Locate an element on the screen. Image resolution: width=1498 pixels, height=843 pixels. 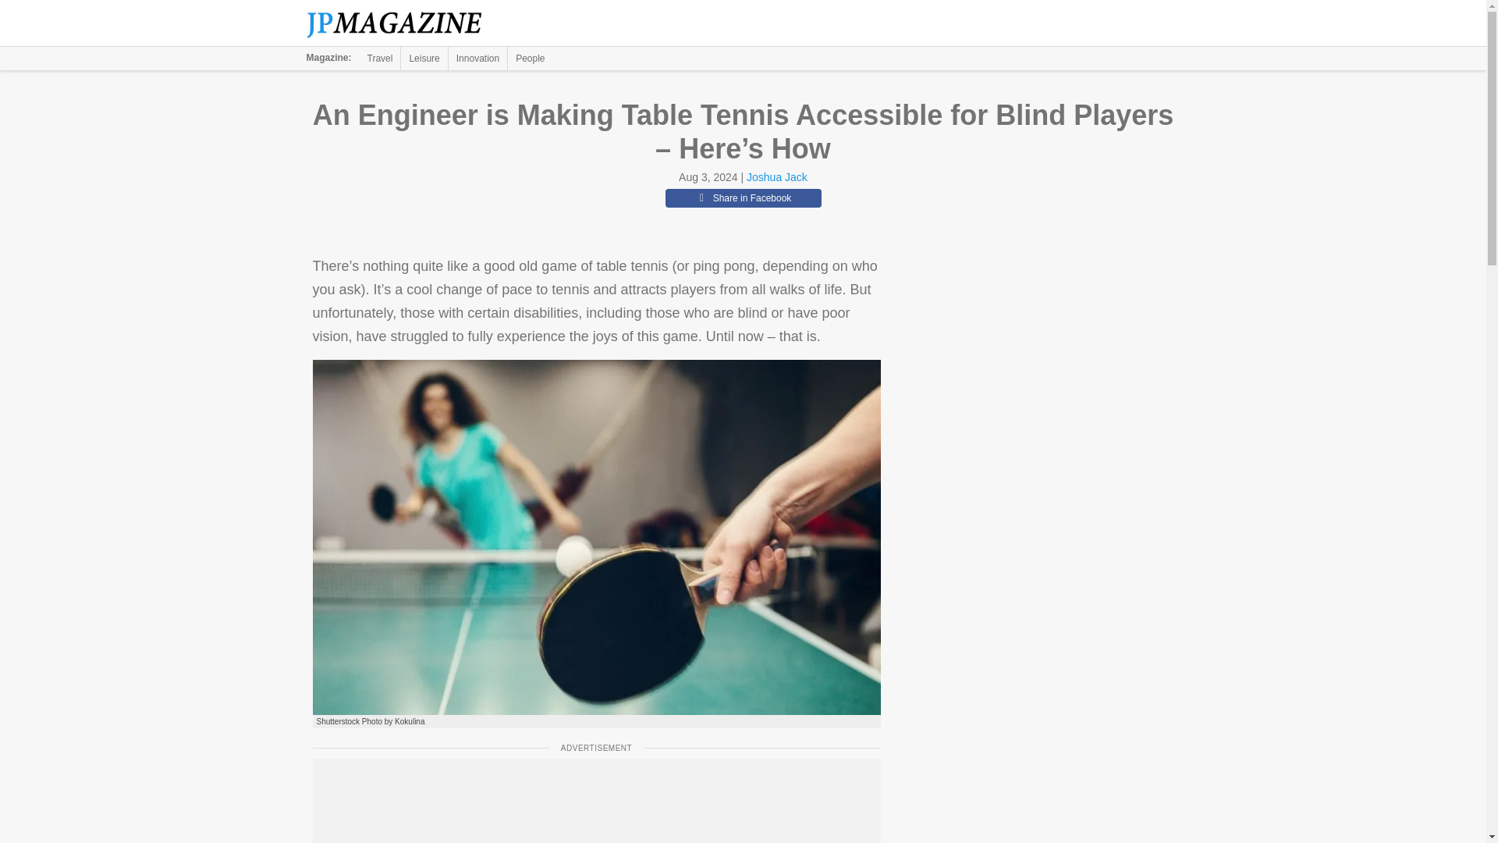
Travel is located at coordinates (380, 58).